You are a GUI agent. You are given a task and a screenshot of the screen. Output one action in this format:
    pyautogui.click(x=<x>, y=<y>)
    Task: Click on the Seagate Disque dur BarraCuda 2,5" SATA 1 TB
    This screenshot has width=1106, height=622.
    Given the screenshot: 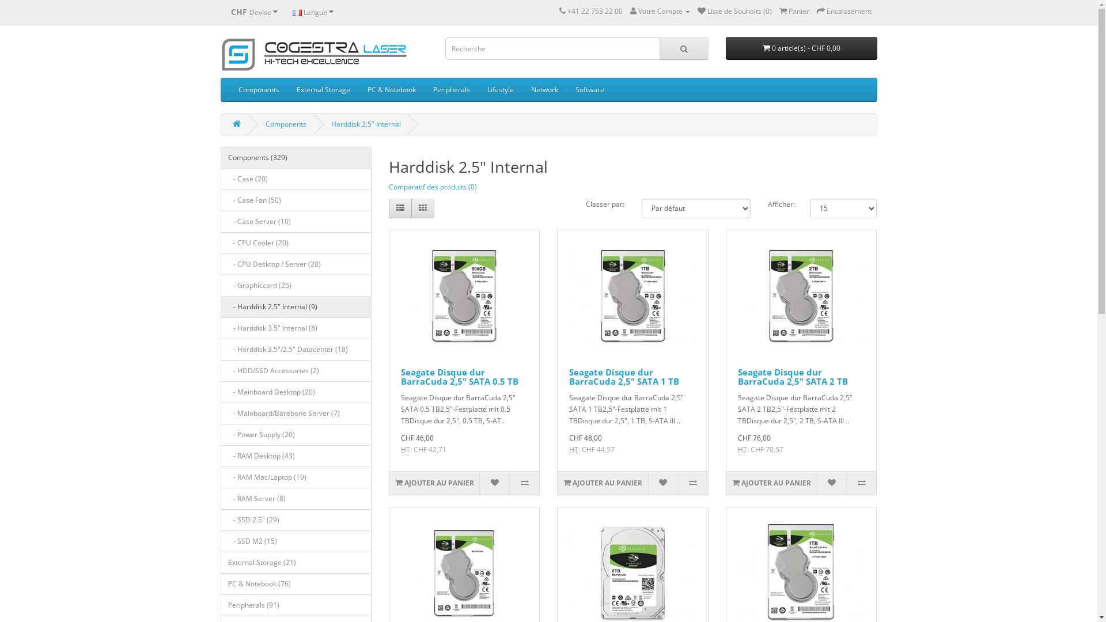 What is the action you would take?
    pyautogui.click(x=633, y=296)
    